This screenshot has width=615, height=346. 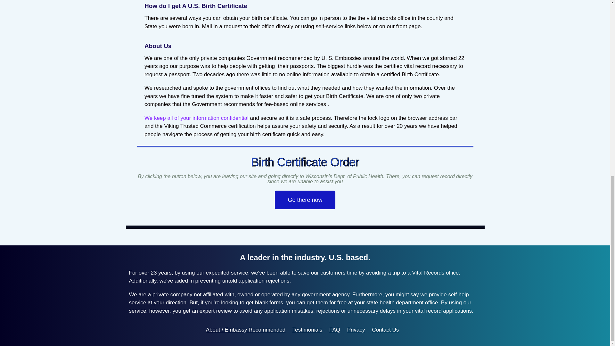 What do you see at coordinates (356, 329) in the screenshot?
I see `Privacy` at bounding box center [356, 329].